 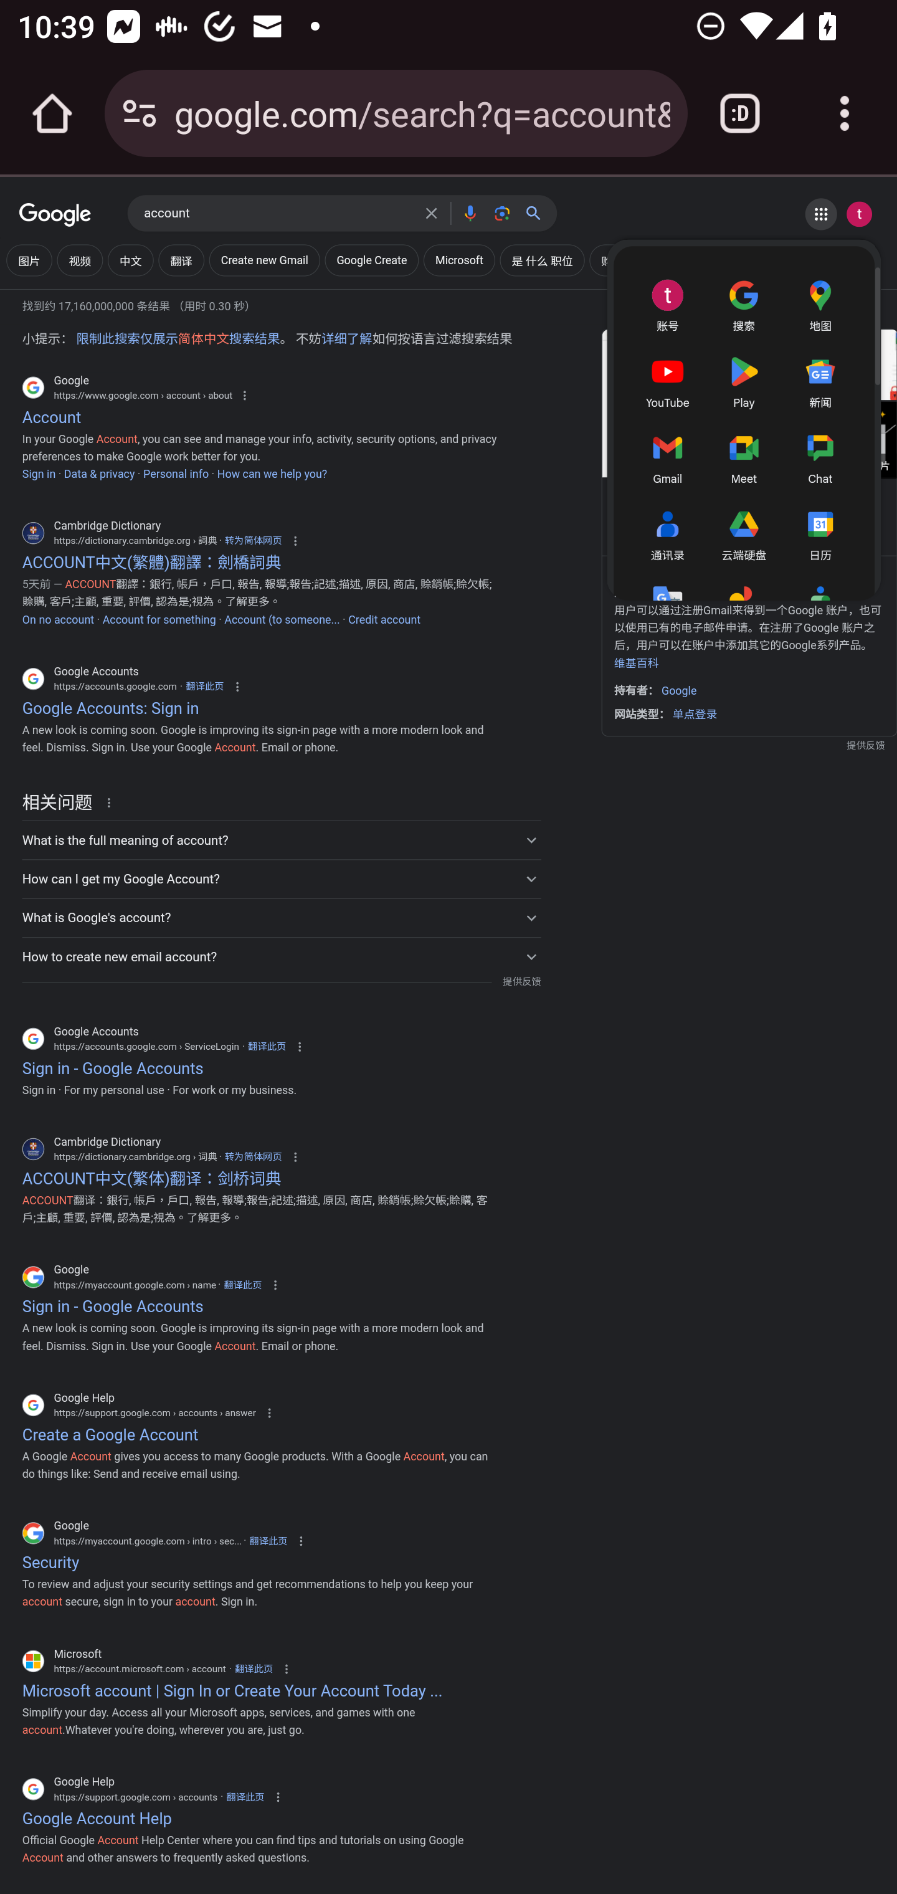 I want to click on 限制此搜索仅展示简体中文搜索结果 限制此搜索仅展示 简体中文 搜索结果, so click(x=177, y=339).